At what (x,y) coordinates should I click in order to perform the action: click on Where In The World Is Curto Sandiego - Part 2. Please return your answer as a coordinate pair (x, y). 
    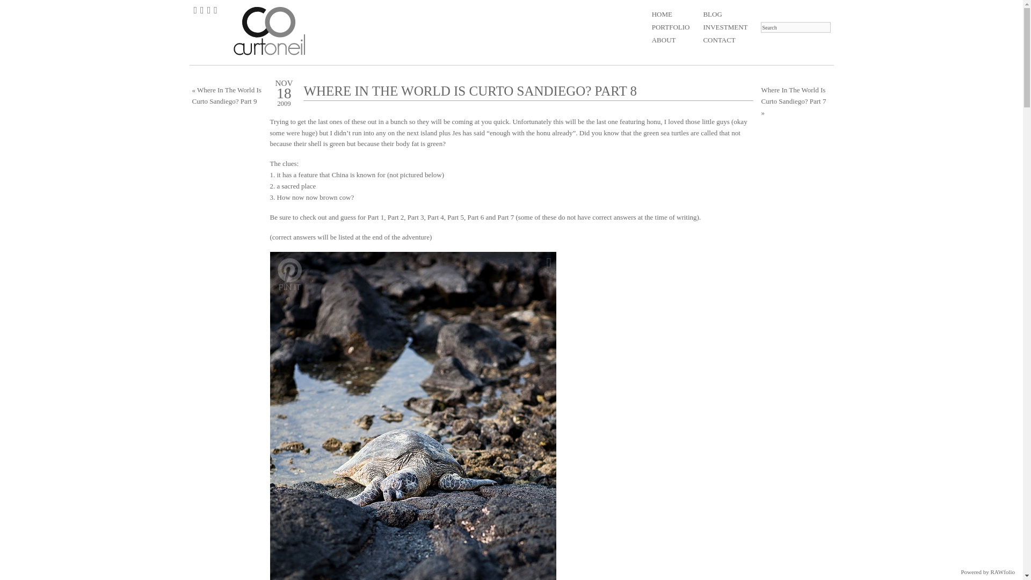
    Looking at the image, I should click on (395, 217).